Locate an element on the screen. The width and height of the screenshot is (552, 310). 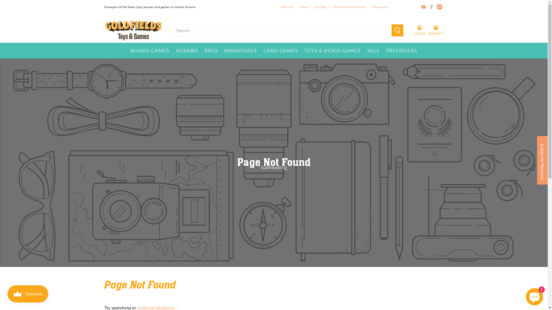
SALE is located at coordinates (374, 51).